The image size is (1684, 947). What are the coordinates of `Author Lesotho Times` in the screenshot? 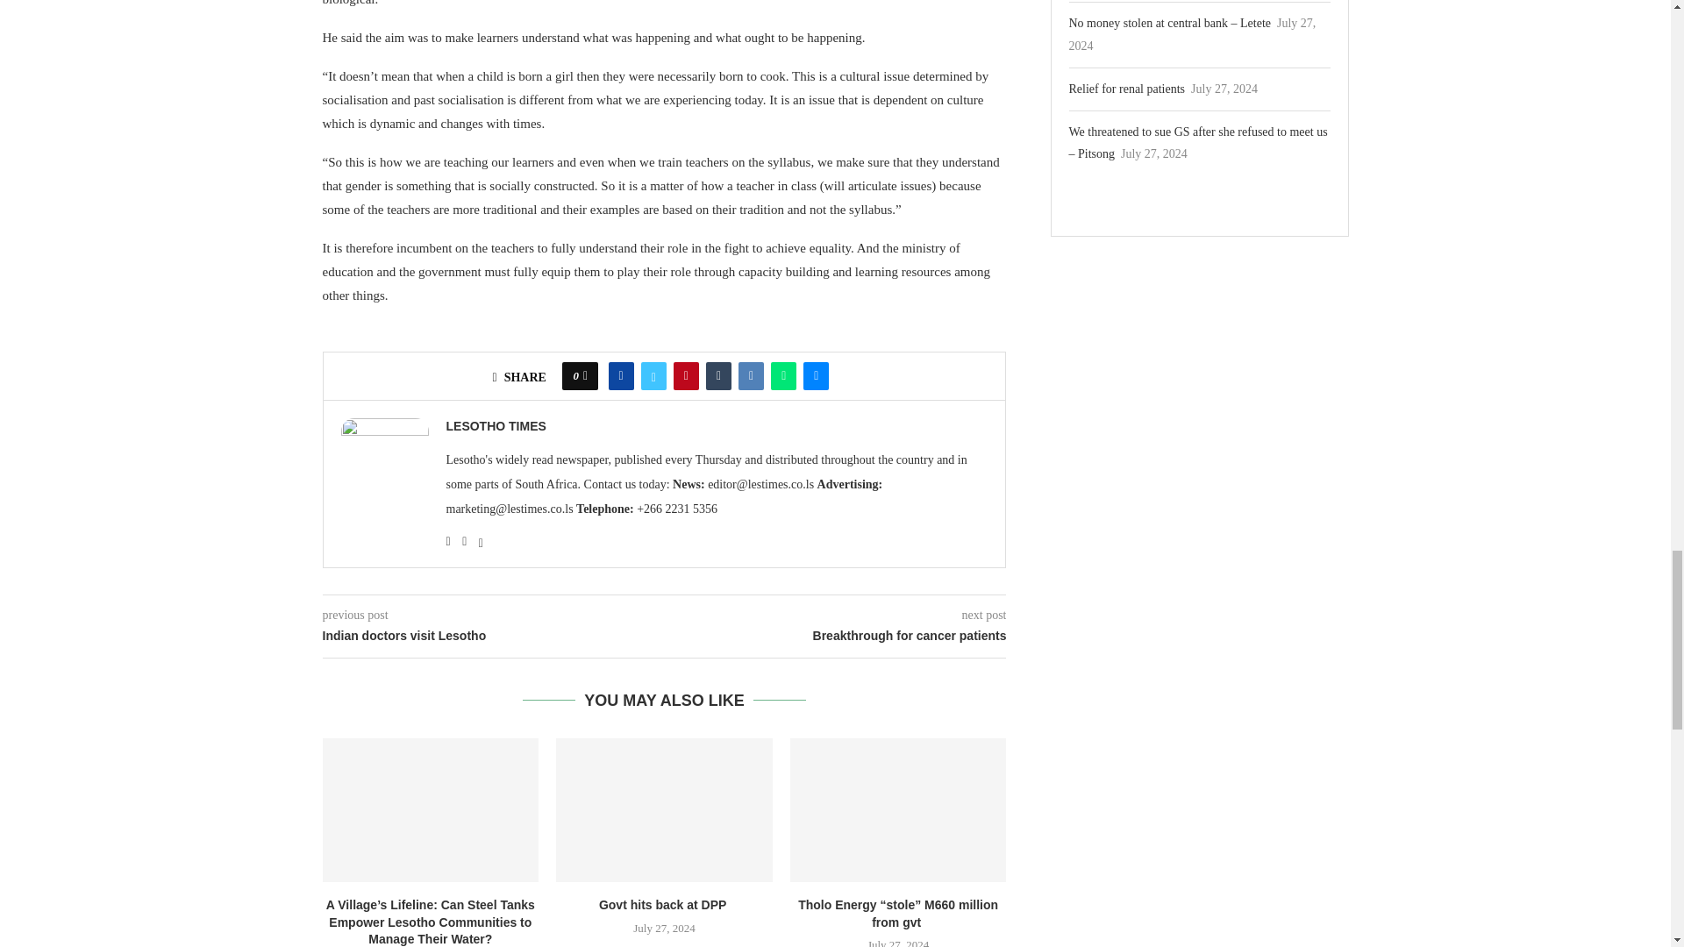 It's located at (496, 426).